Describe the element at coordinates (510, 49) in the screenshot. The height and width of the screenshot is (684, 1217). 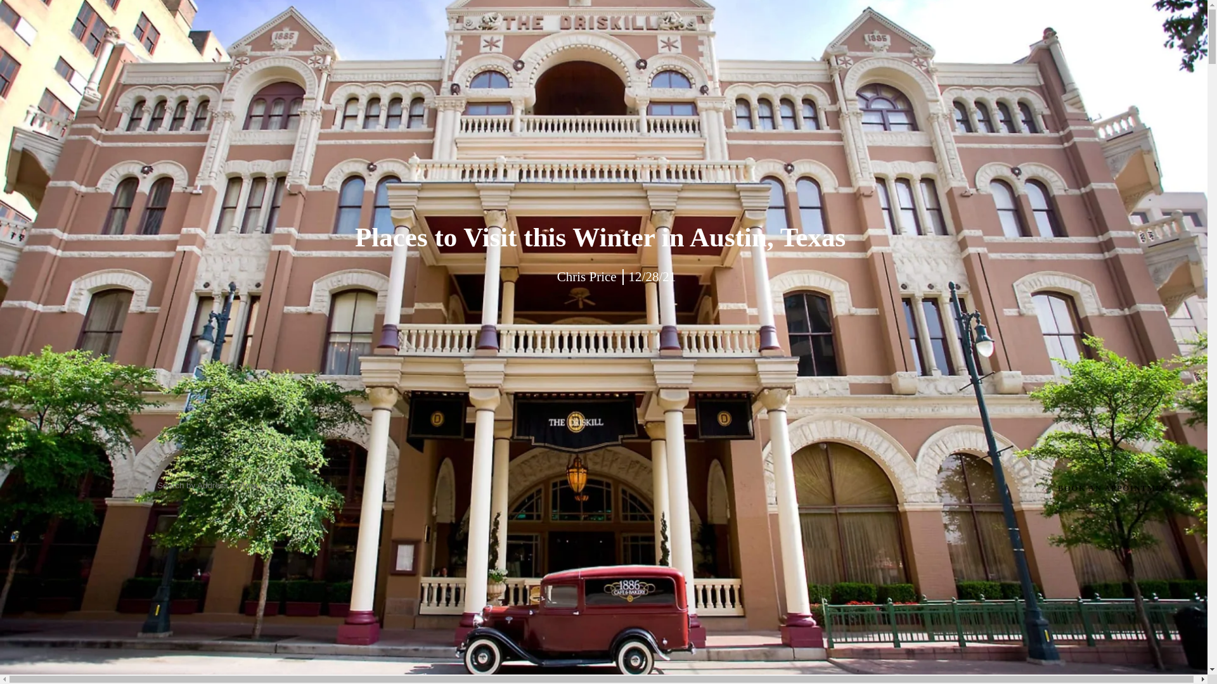
I see `PUERTO RICO` at that location.